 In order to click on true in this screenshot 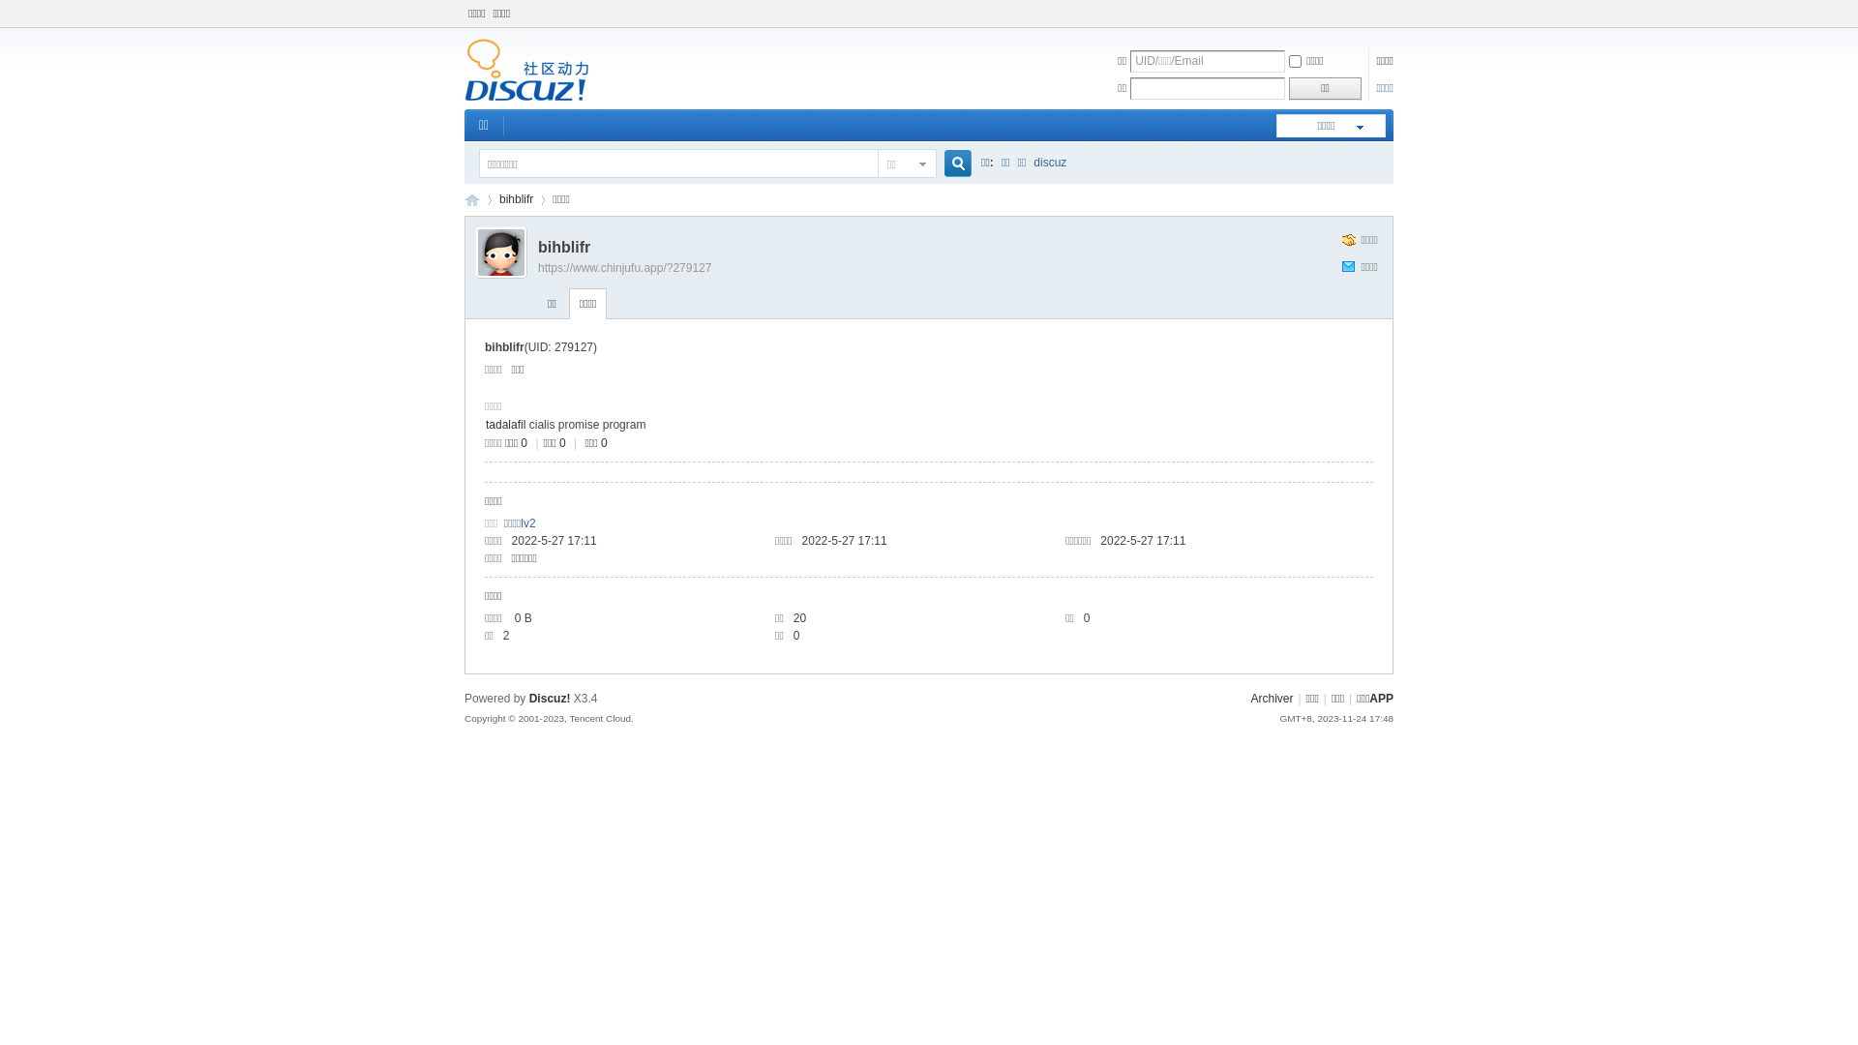, I will do `click(950, 164)`.